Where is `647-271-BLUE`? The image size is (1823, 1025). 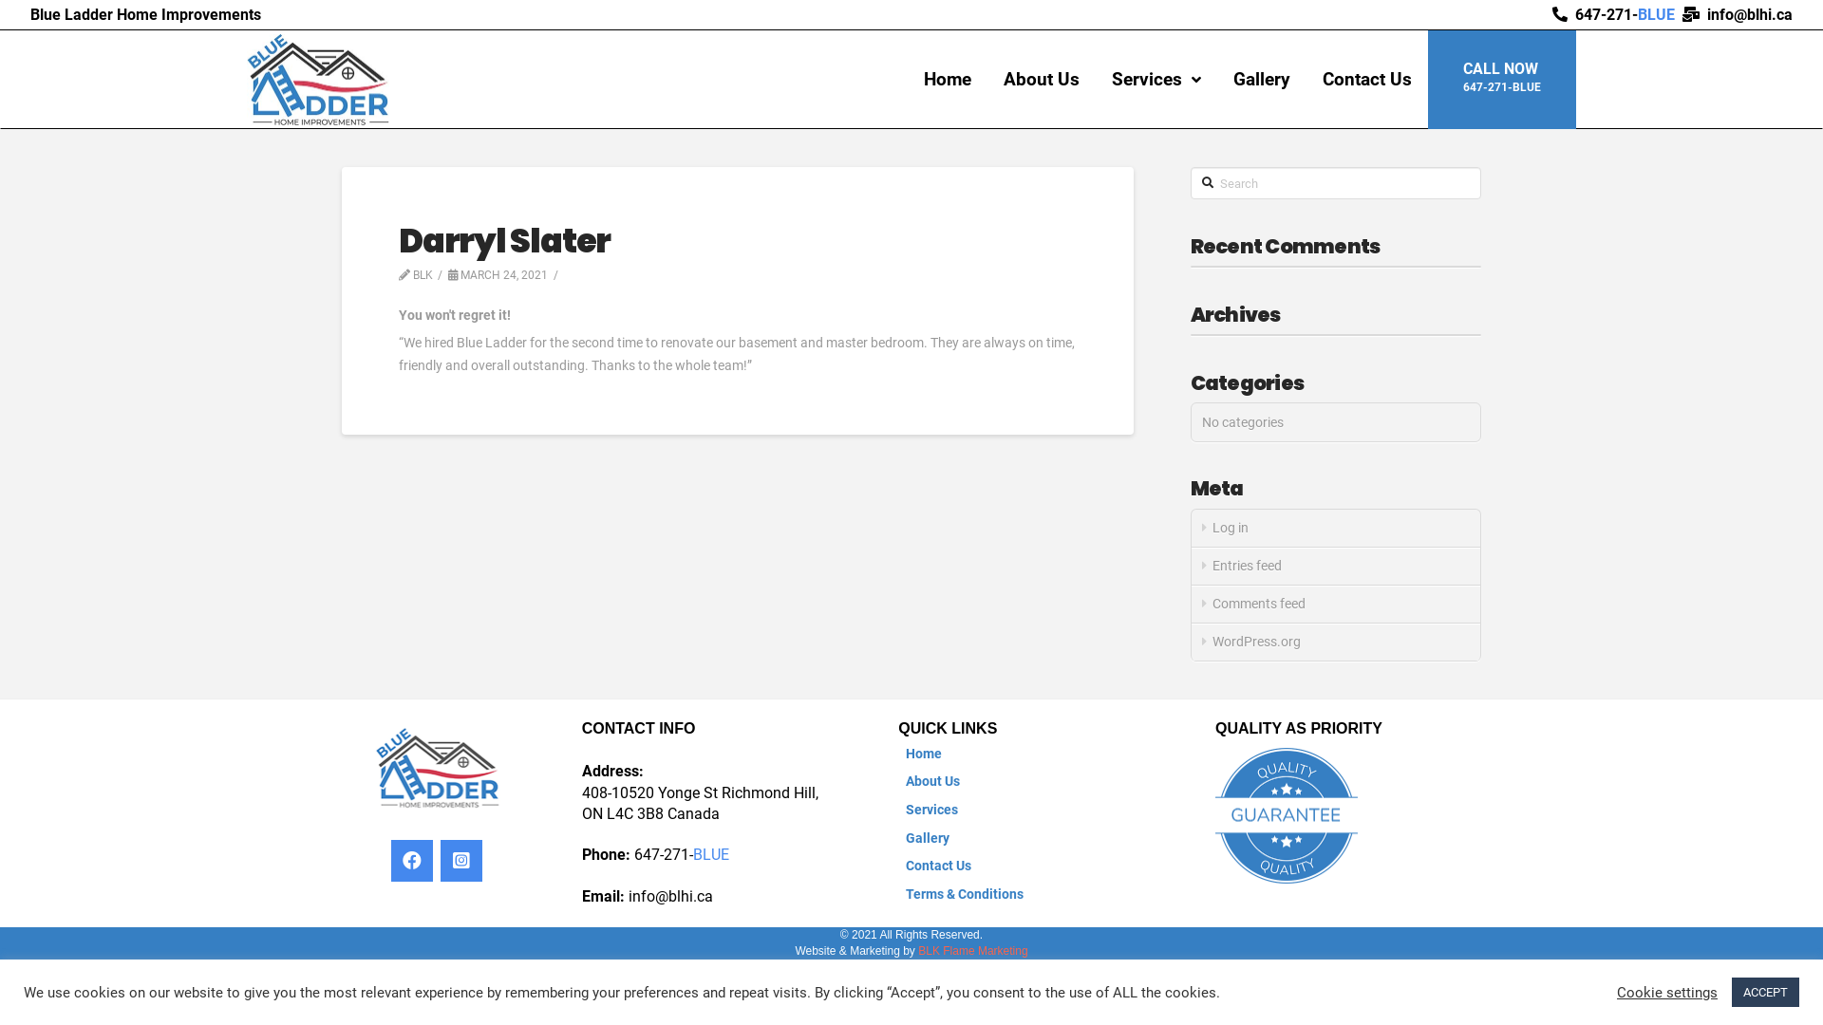 647-271-BLUE is located at coordinates (682, 854).